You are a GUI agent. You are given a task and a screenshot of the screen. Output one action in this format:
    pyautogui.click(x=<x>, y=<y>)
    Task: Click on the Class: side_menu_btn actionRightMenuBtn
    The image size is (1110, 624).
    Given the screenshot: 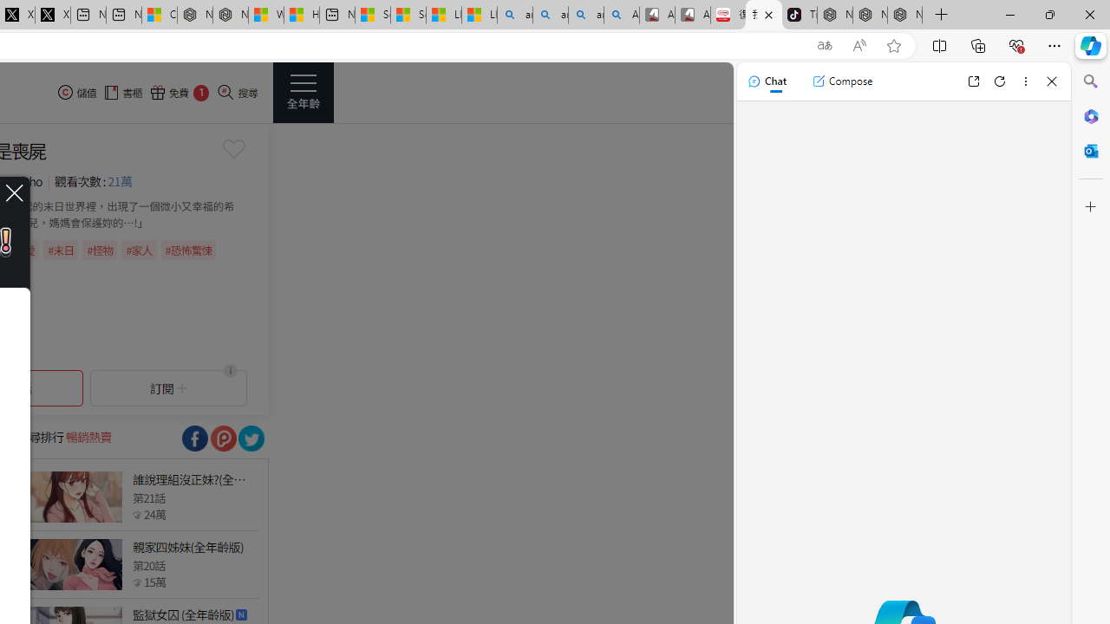 What is the action you would take?
    pyautogui.click(x=304, y=92)
    